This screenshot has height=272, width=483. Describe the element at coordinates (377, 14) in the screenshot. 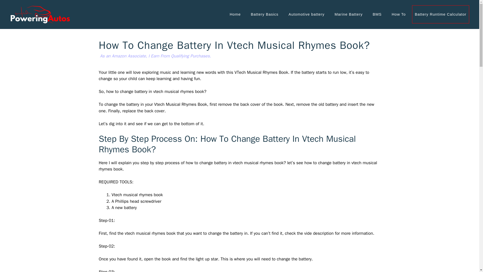

I see `BMS` at that location.